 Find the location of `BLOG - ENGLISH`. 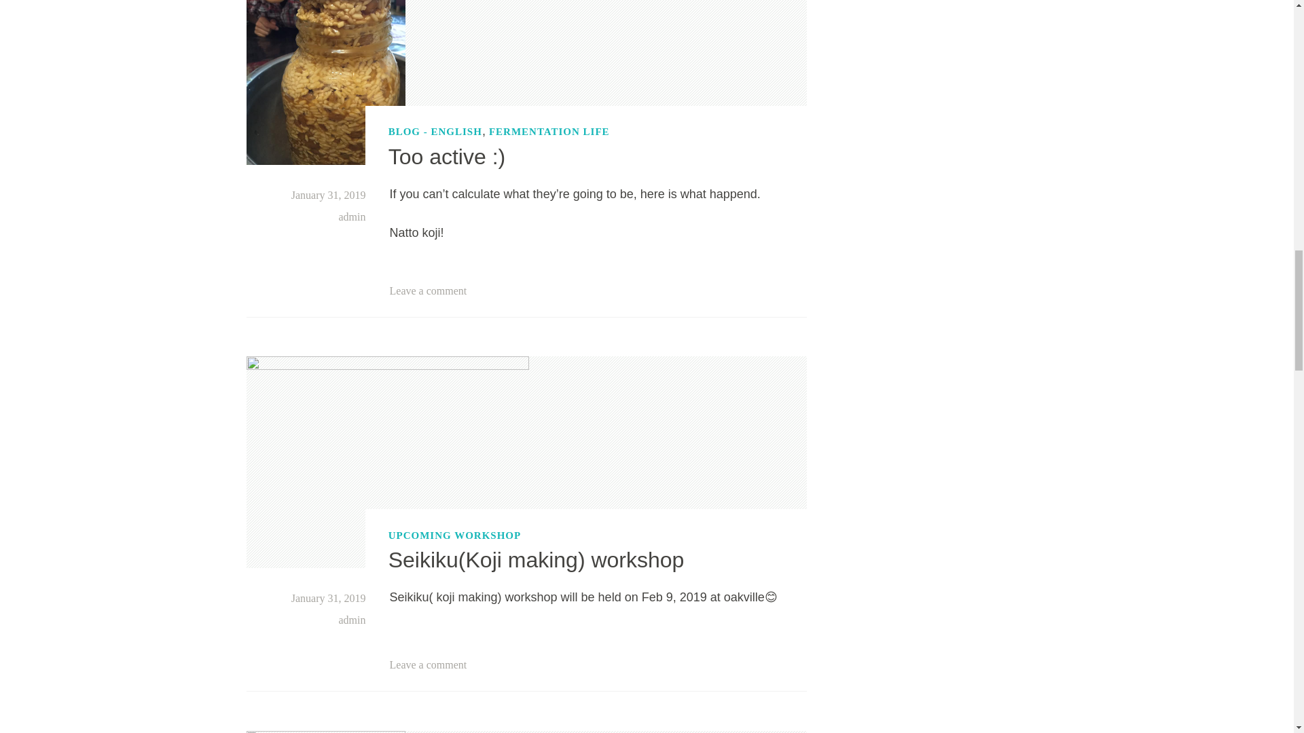

BLOG - ENGLISH is located at coordinates (435, 132).